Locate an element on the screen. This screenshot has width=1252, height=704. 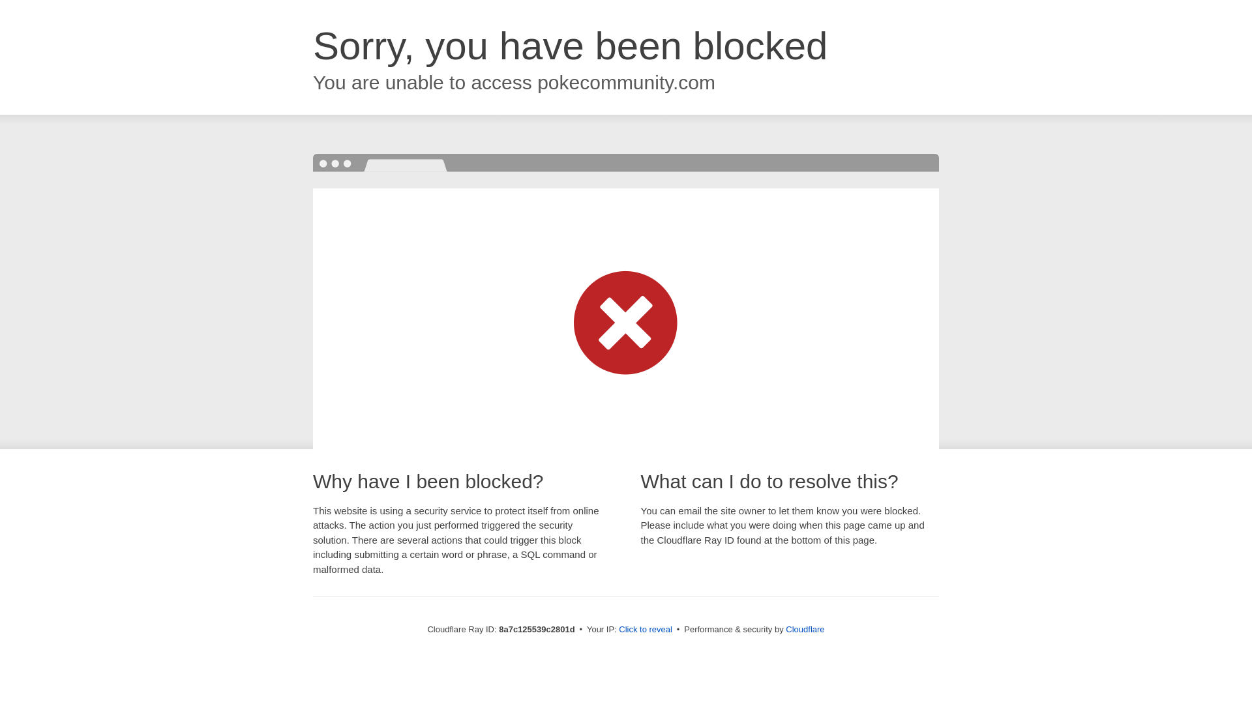
Click to reveal is located at coordinates (646, 630).